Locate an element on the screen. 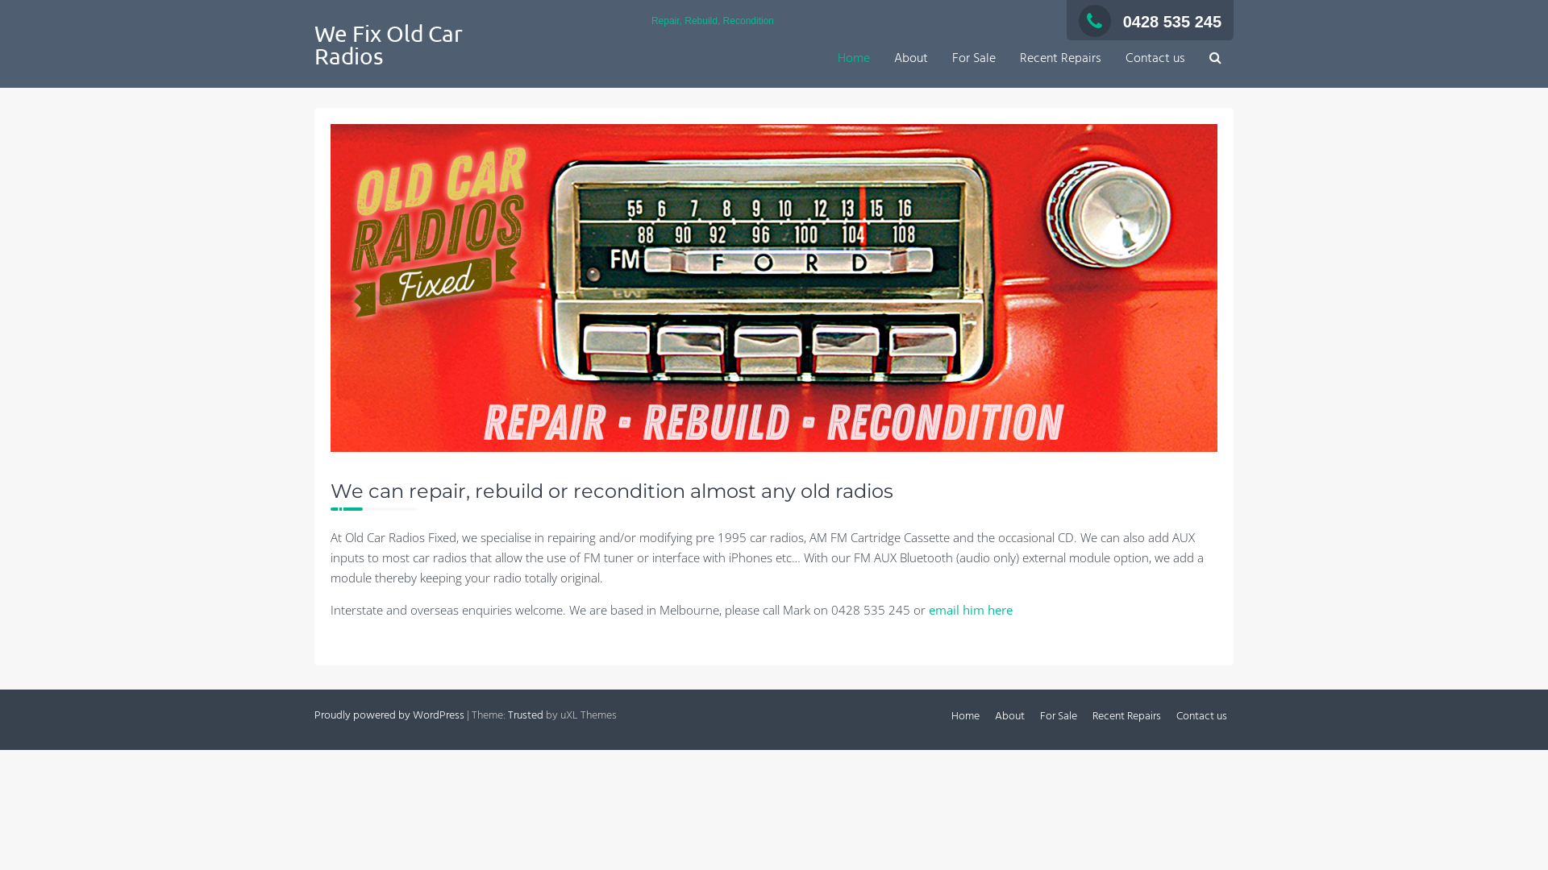 This screenshot has width=1548, height=870. Contact us is located at coordinates (1155, 60).